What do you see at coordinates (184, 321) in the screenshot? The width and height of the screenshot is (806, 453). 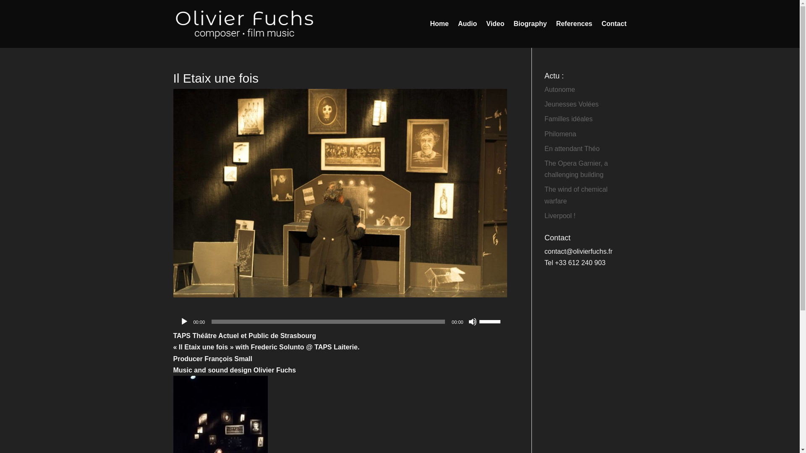 I see `Lecture` at bounding box center [184, 321].